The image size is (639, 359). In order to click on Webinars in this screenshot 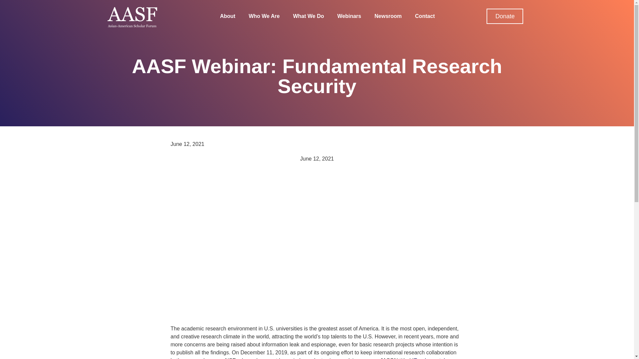, I will do `click(349, 16)`.